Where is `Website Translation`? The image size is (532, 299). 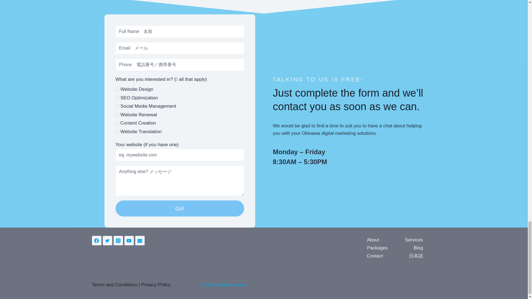 Website Translation is located at coordinates (117, 132).